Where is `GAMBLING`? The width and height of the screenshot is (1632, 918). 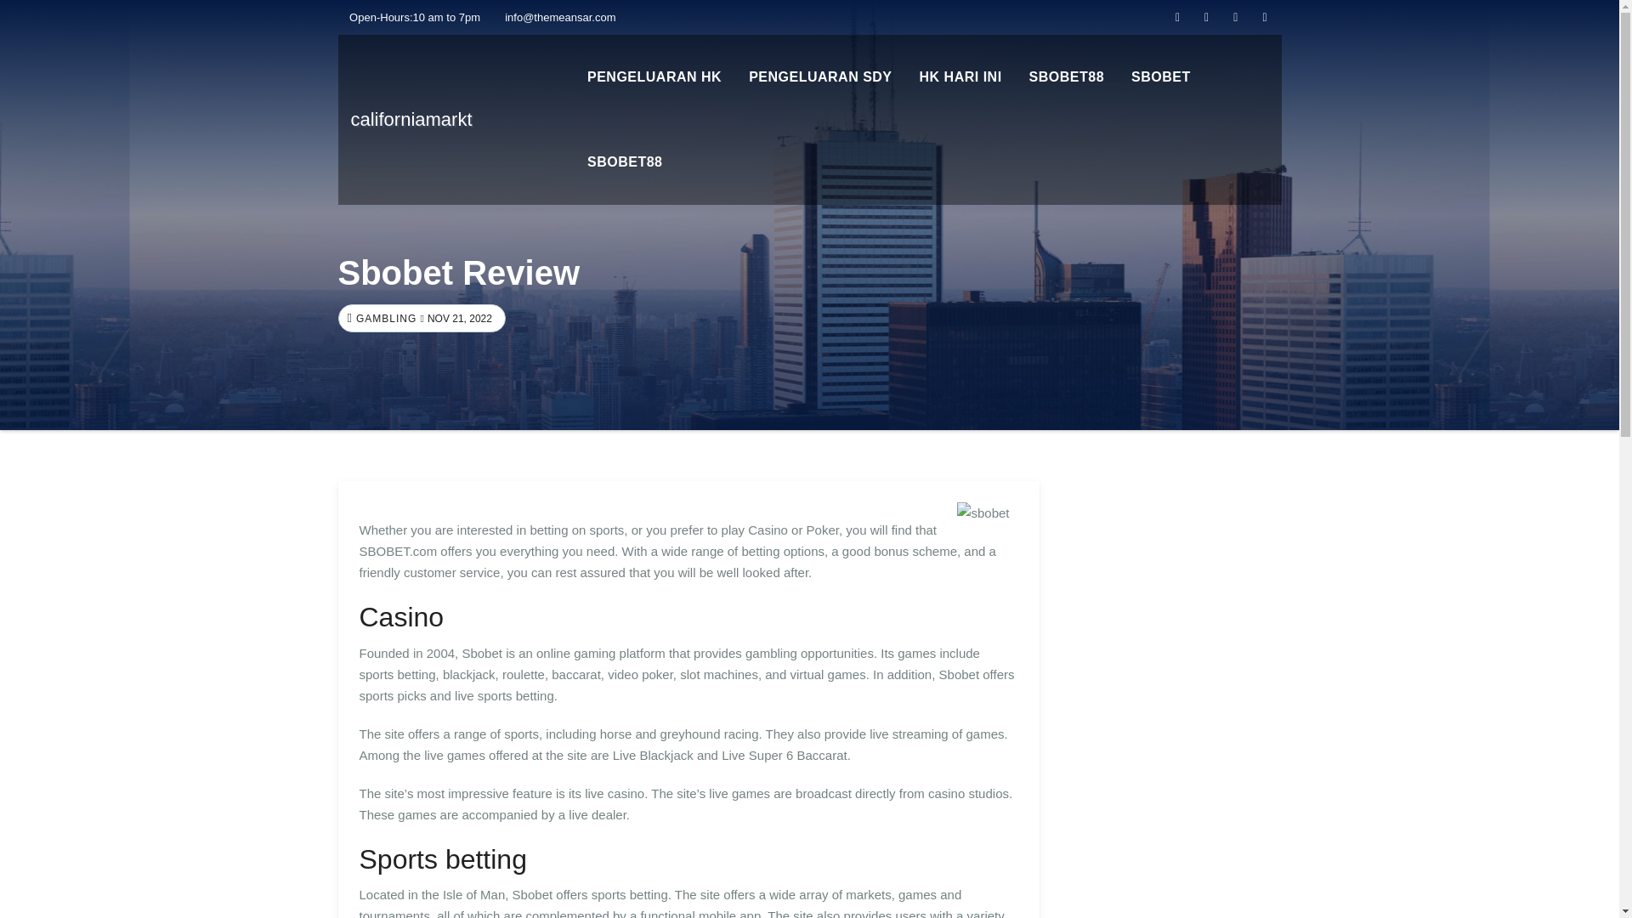 GAMBLING is located at coordinates (384, 319).